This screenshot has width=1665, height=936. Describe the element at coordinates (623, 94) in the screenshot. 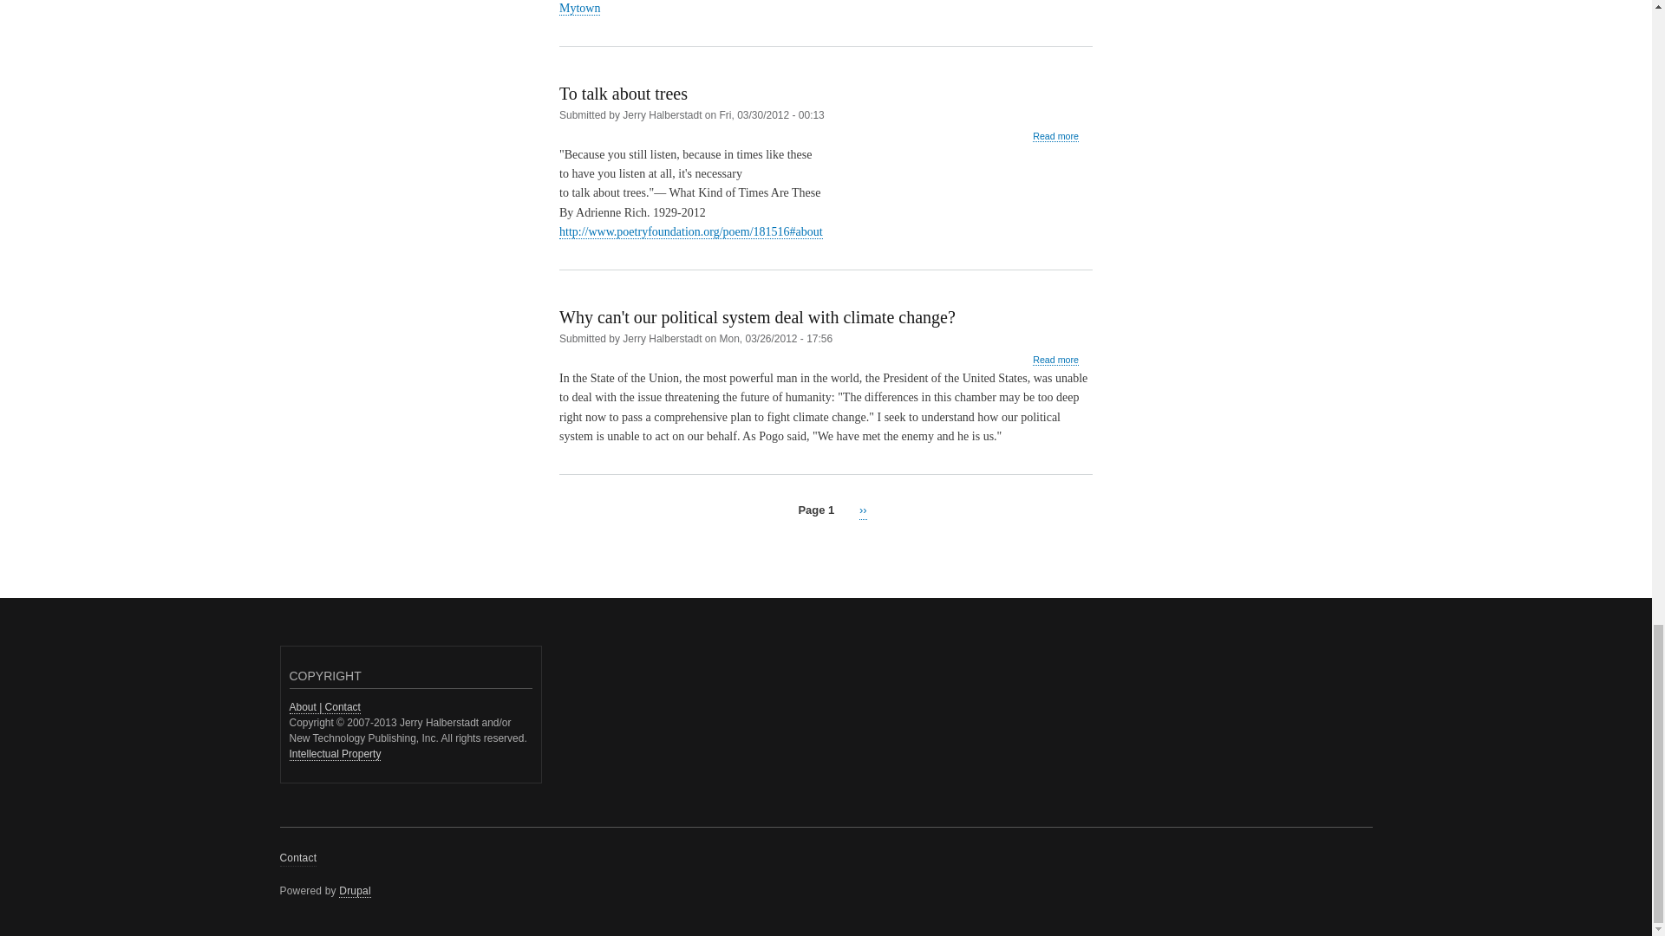

I see `To talk about trees` at that location.